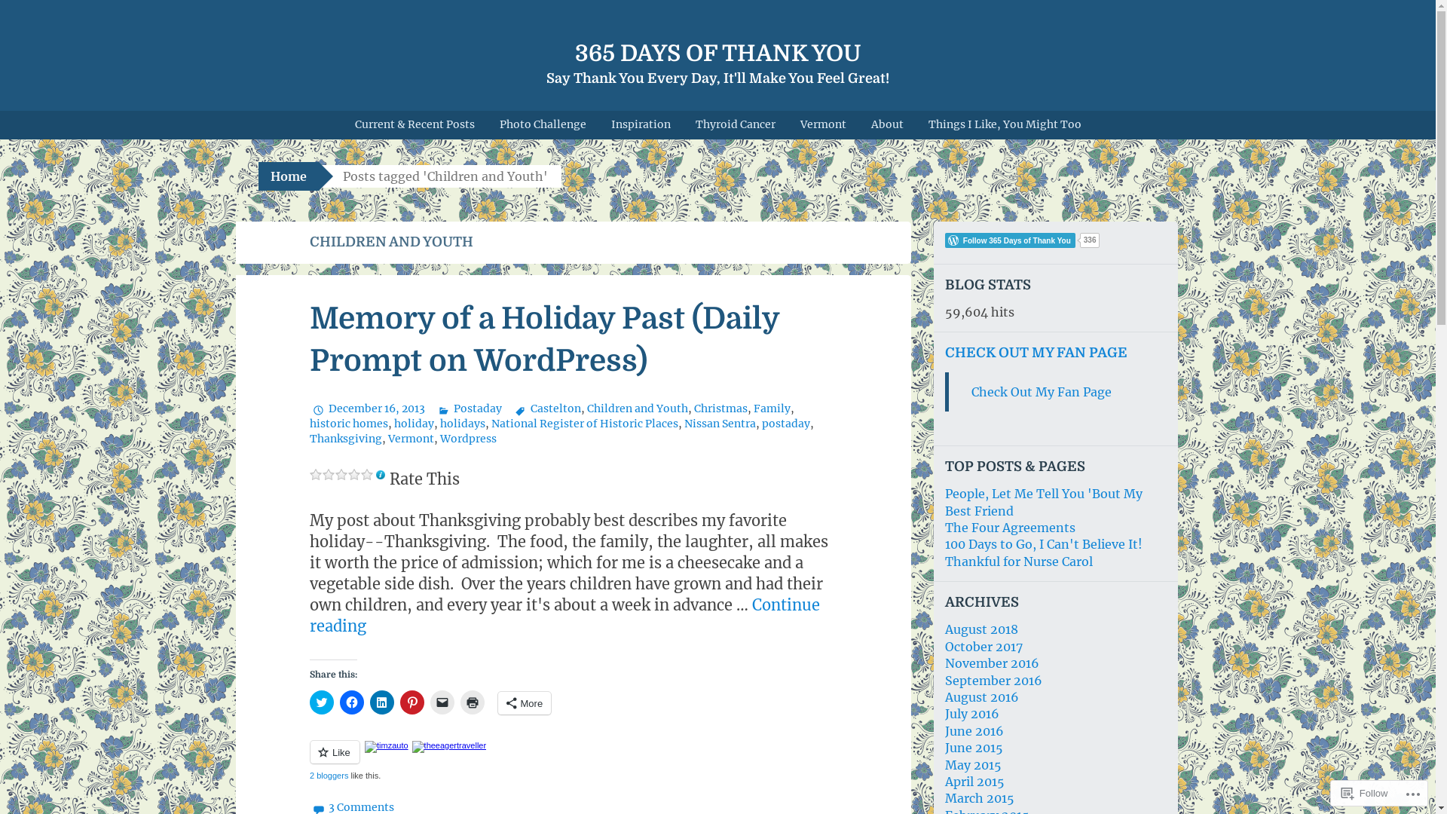 The height and width of the screenshot is (814, 1447). What do you see at coordinates (469, 439) in the screenshot?
I see `Wordpress` at bounding box center [469, 439].